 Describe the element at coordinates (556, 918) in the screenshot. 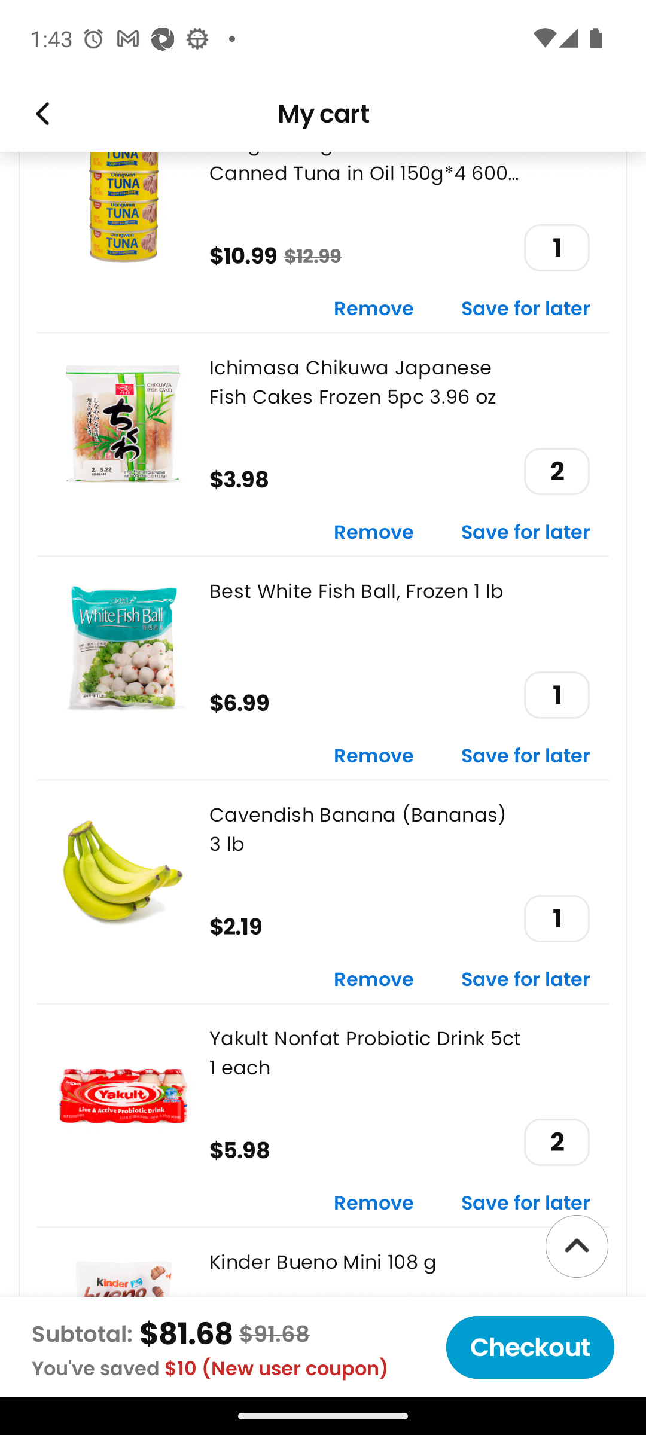

I see `1` at that location.